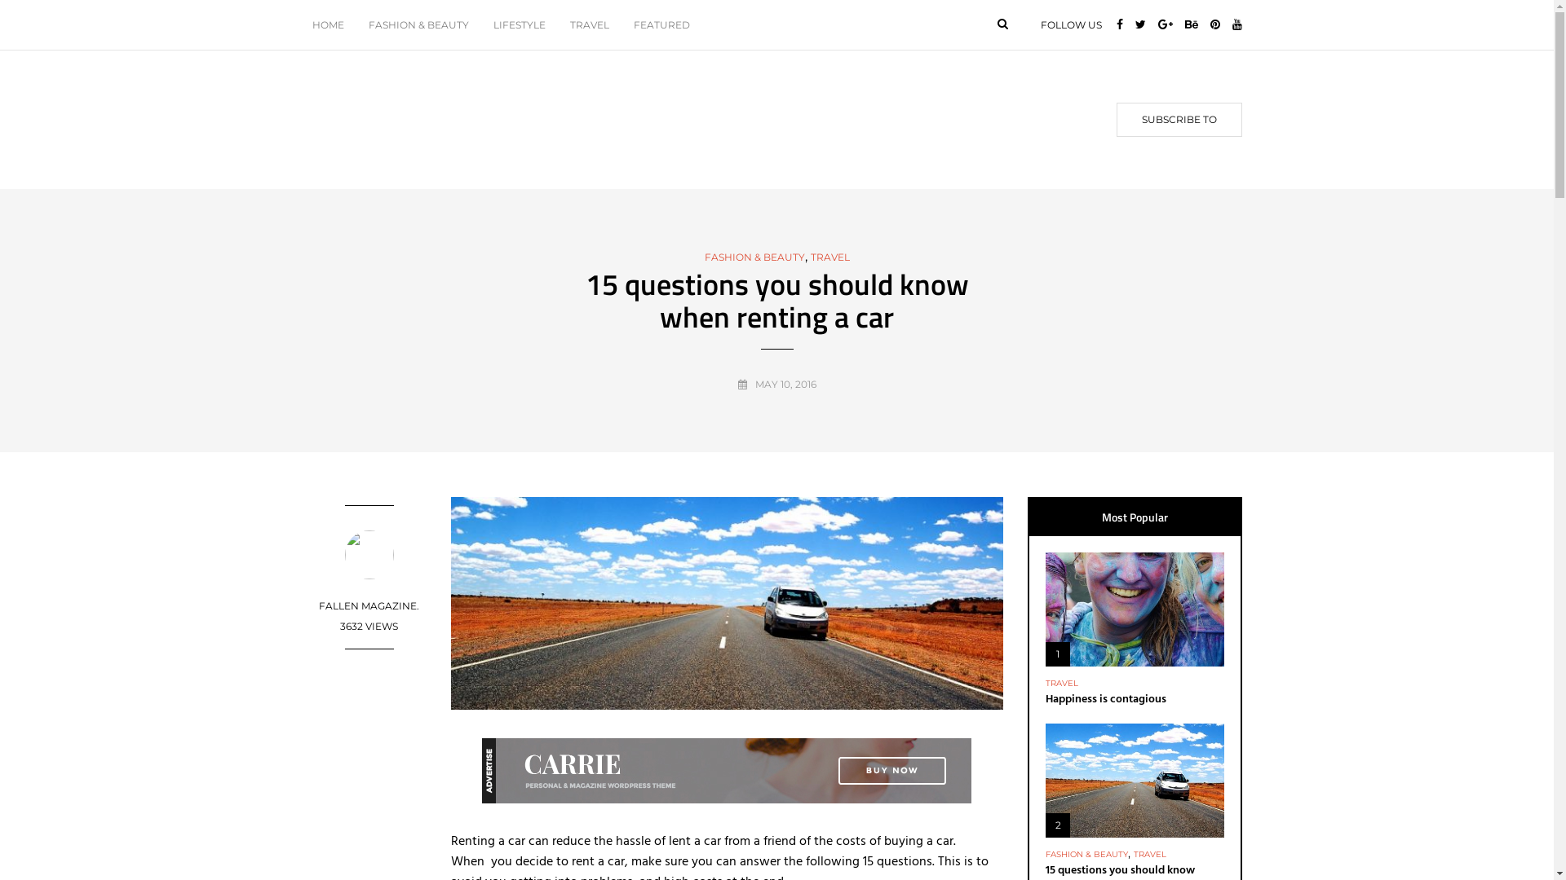  I want to click on FASHION & BEAUTY, so click(755, 257).